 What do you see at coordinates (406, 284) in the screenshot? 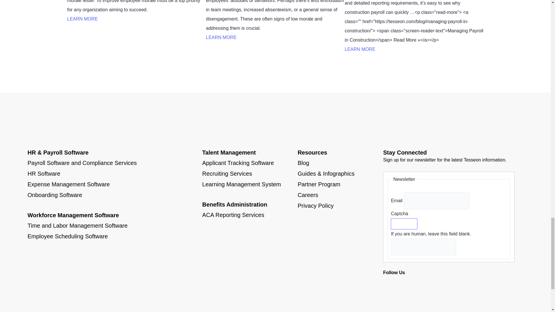
I see `LinkedIn` at bounding box center [406, 284].